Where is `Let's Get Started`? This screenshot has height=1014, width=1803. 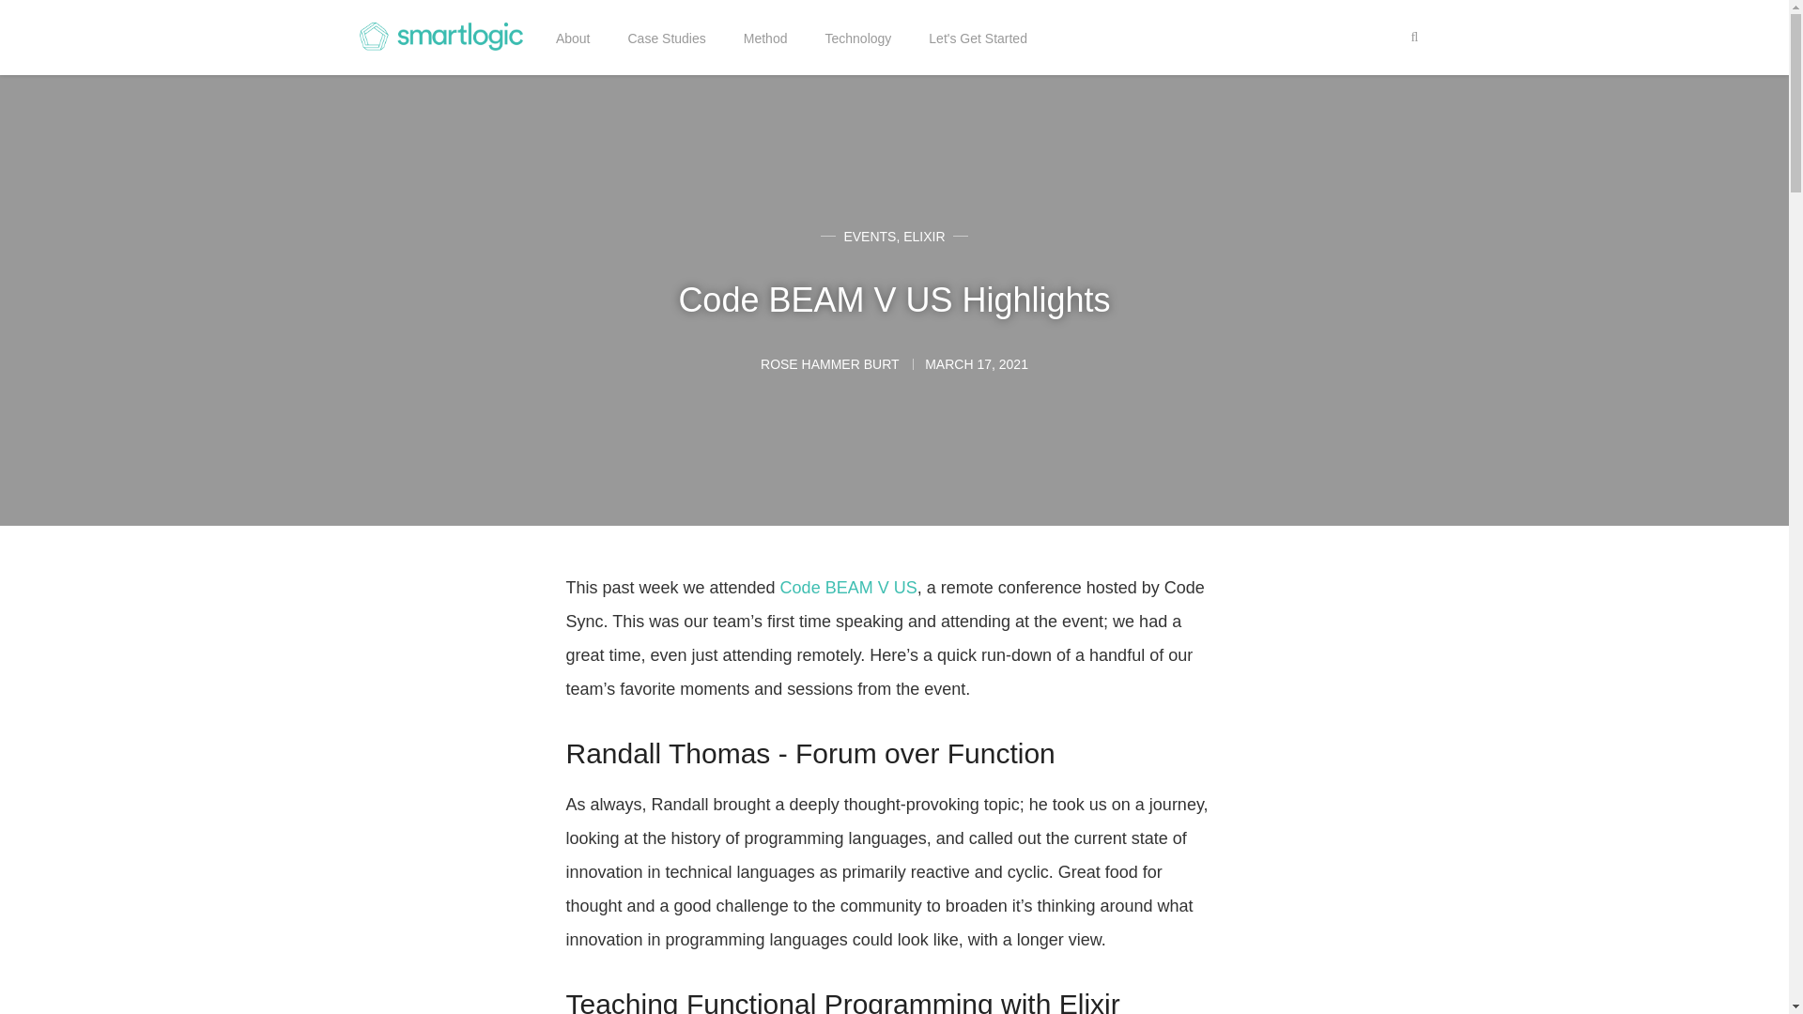
Let's Get Started is located at coordinates (978, 38).